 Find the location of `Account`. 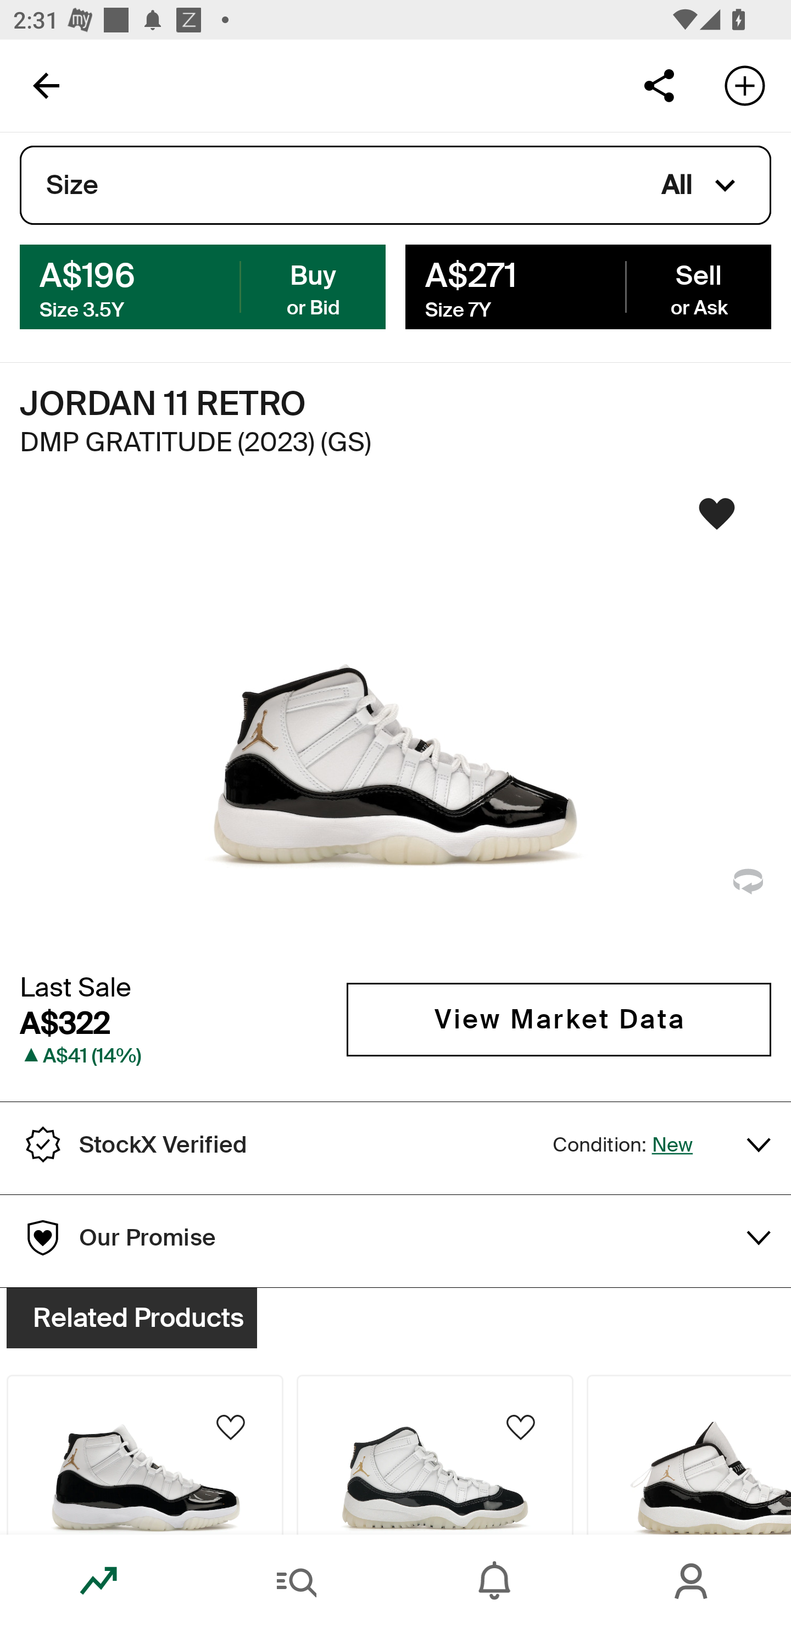

Account is located at coordinates (692, 1581).